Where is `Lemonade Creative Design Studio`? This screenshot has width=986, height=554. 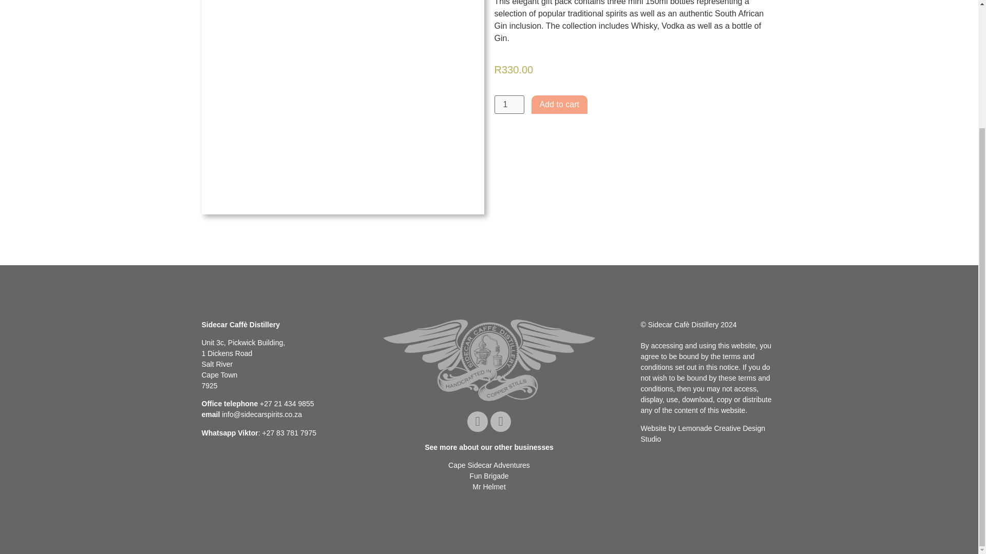
Lemonade Creative Design Studio is located at coordinates (704, 434).